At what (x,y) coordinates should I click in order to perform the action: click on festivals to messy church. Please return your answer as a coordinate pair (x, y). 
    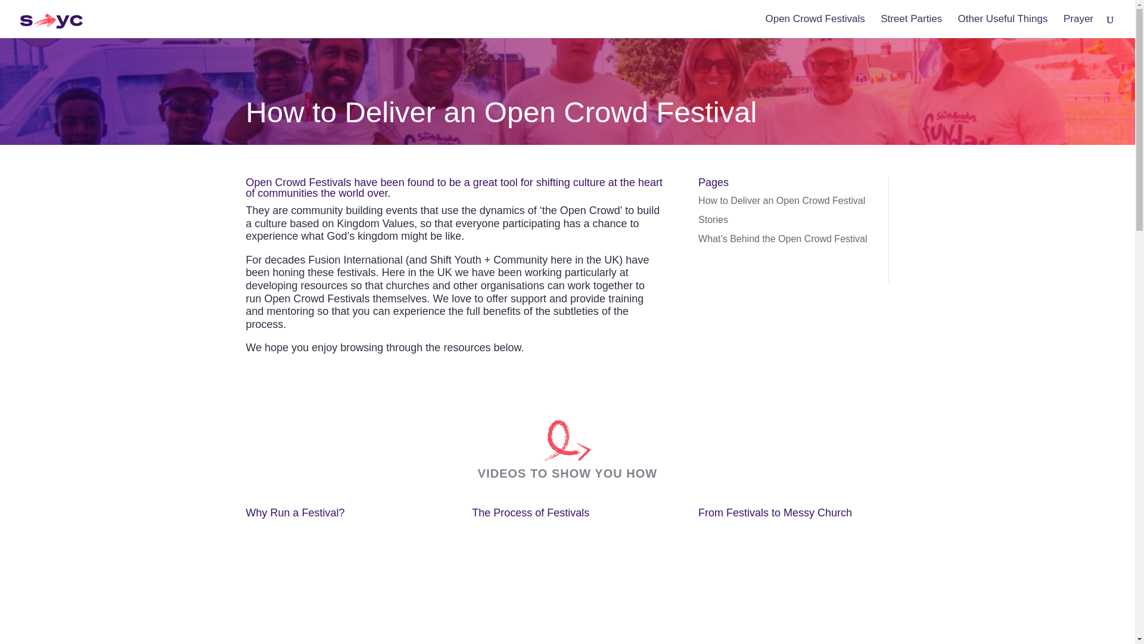
    Looking at the image, I should click on (793, 593).